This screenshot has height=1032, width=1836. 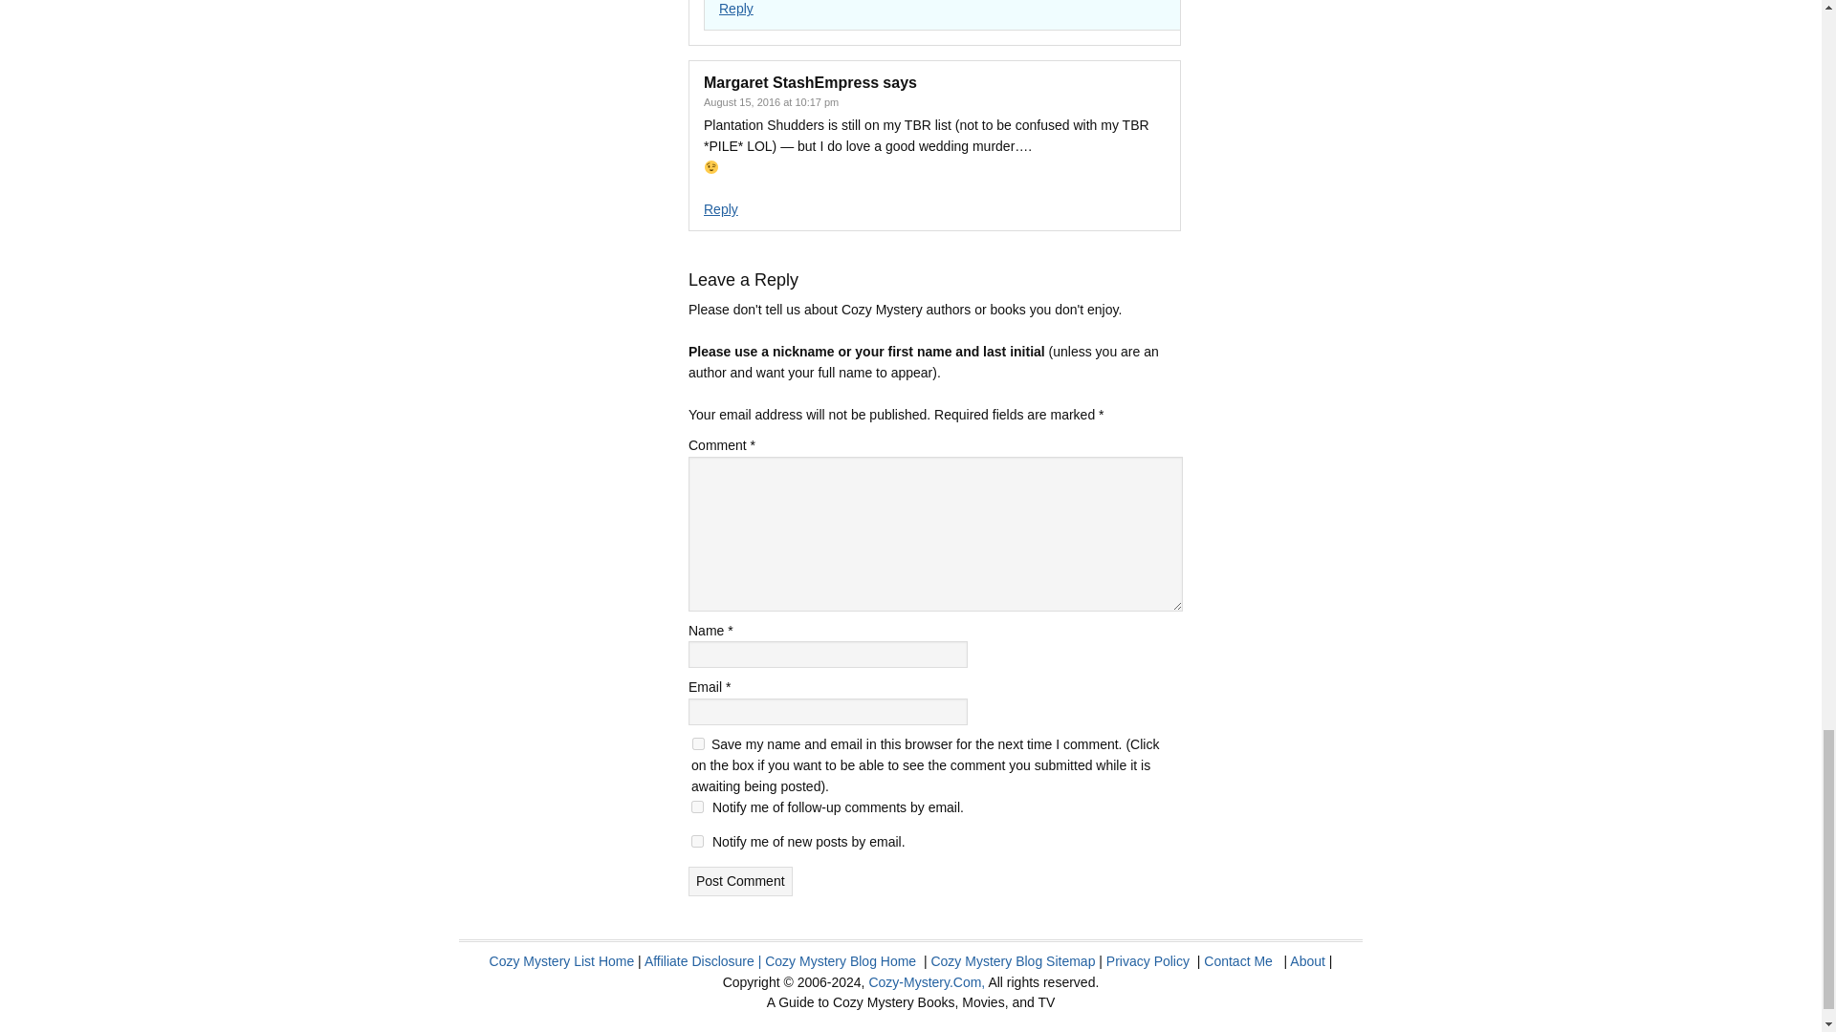 What do you see at coordinates (697, 806) in the screenshot?
I see `subscribe` at bounding box center [697, 806].